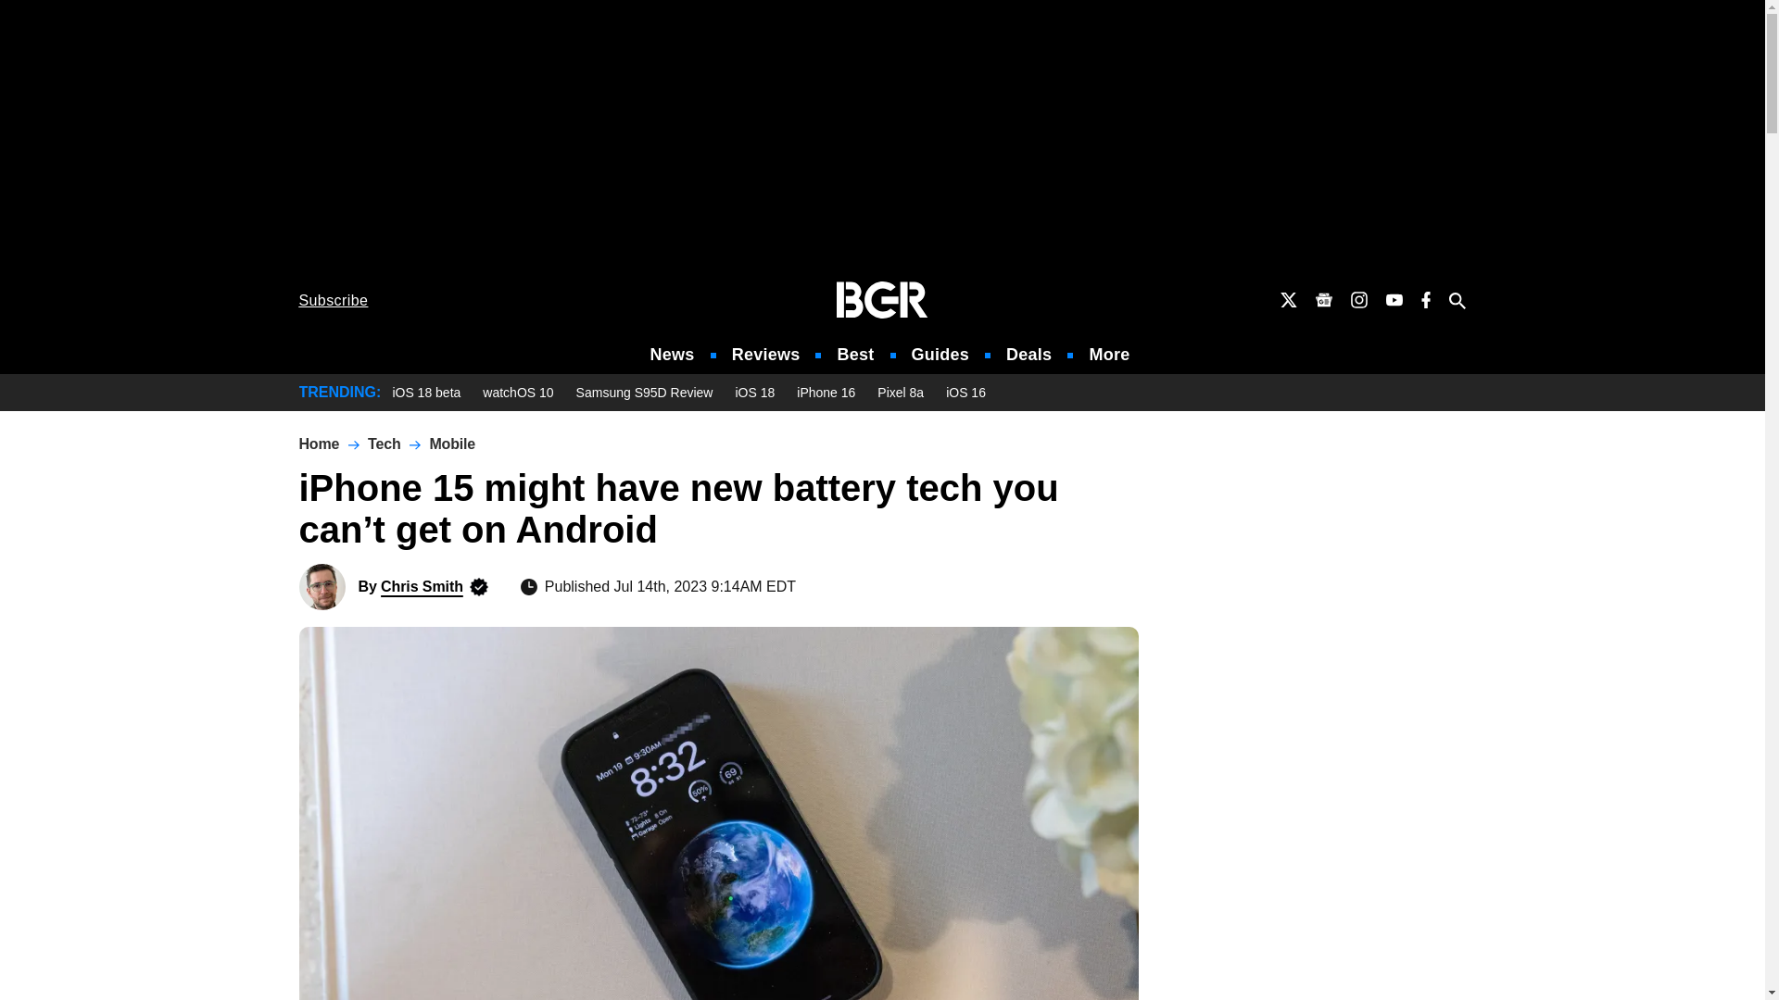 This screenshot has height=1000, width=1779. Describe the element at coordinates (765, 355) in the screenshot. I see `Reviews` at that location.